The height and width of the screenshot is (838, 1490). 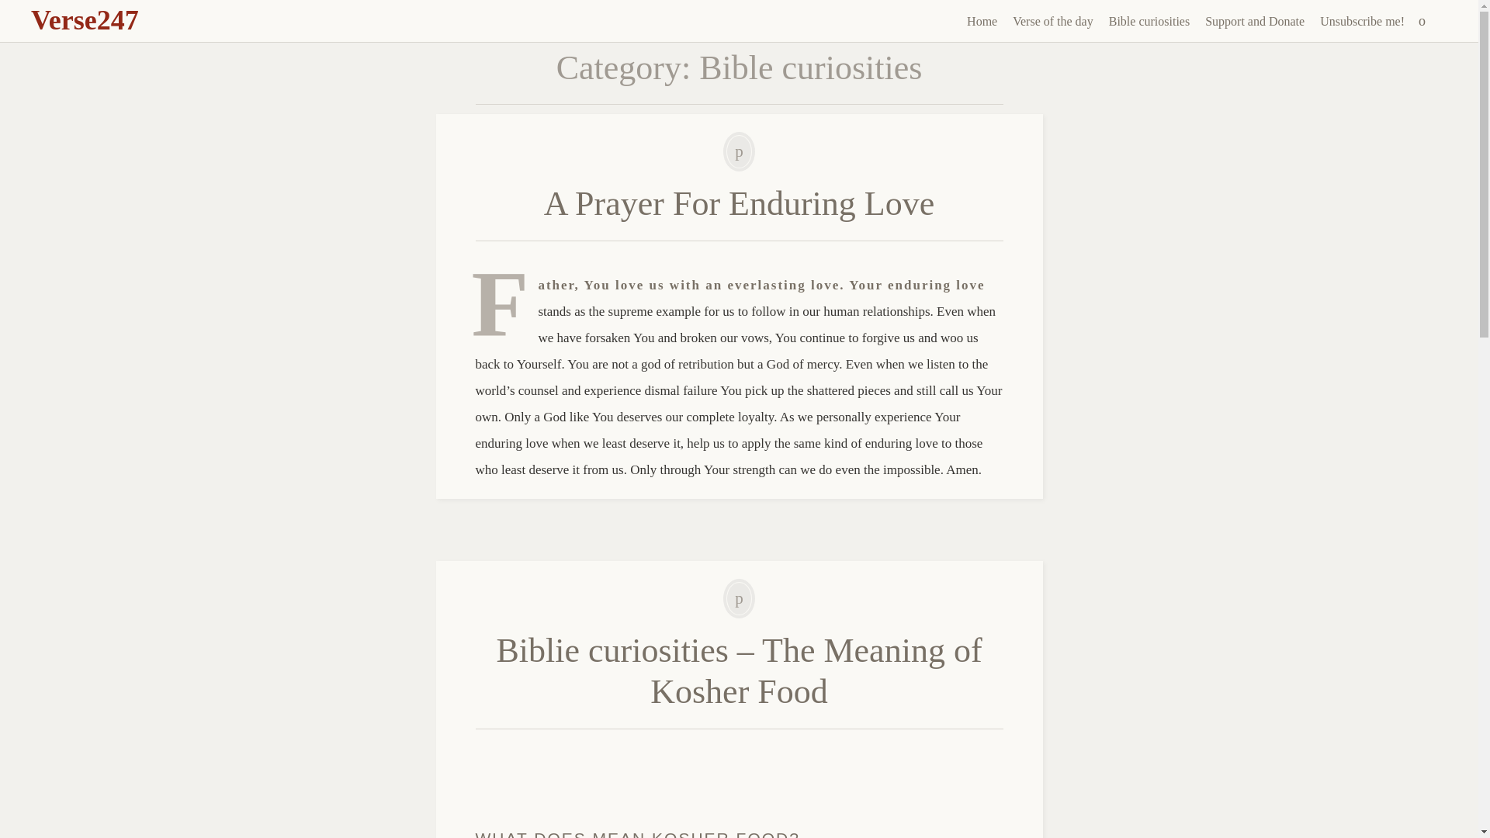 I want to click on Search, so click(x=12, y=9).